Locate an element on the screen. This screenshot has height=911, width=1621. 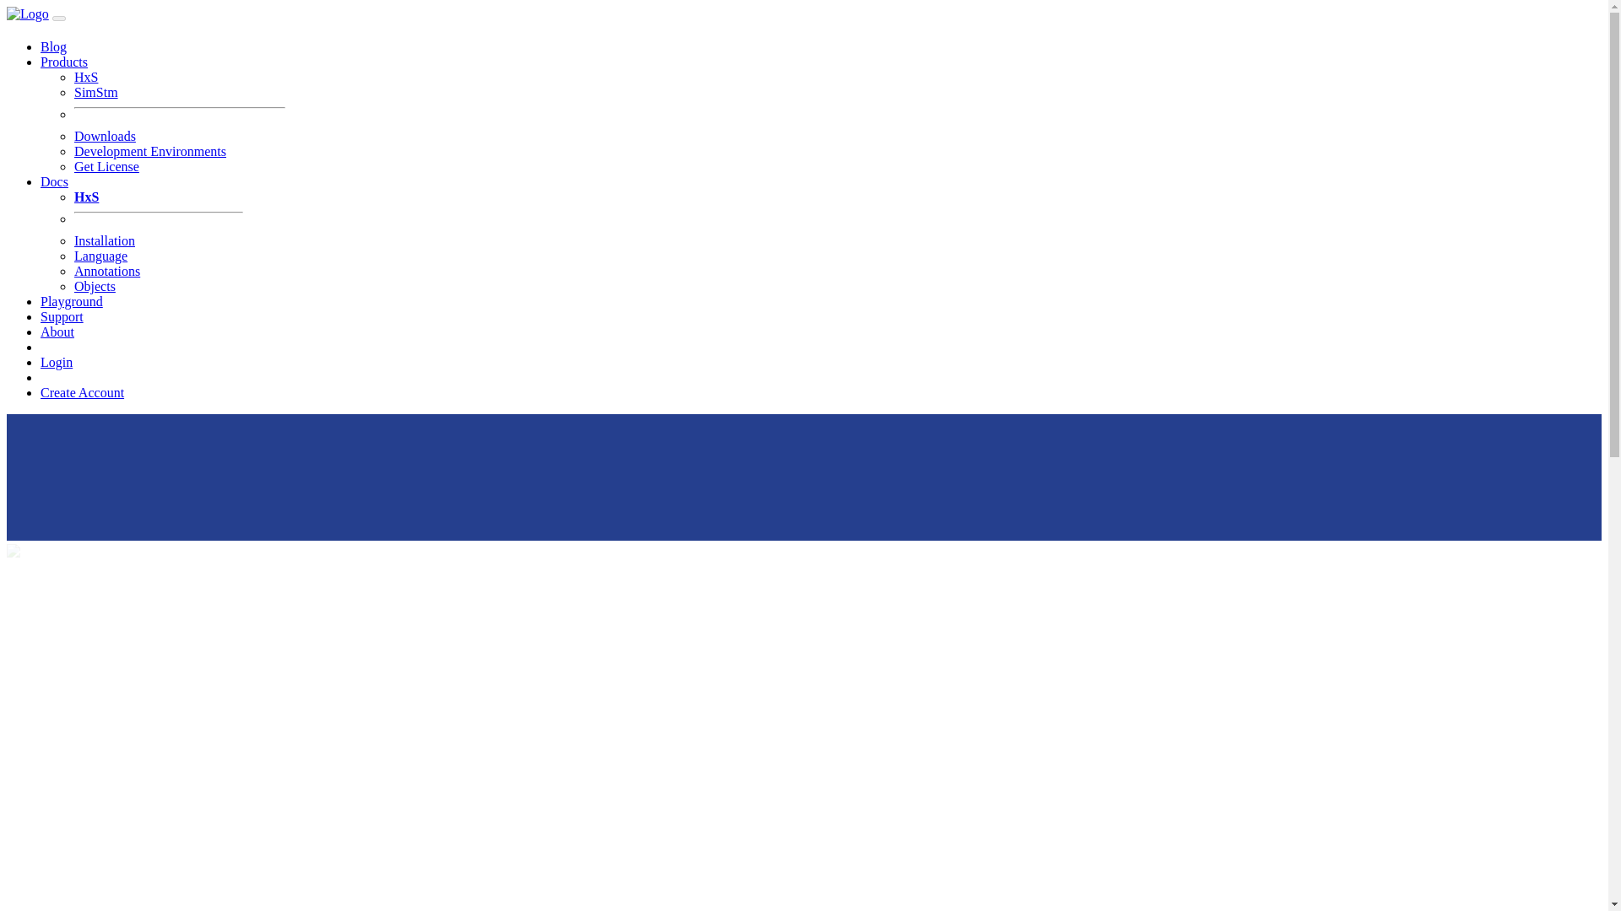
Products is located at coordinates (64, 62).